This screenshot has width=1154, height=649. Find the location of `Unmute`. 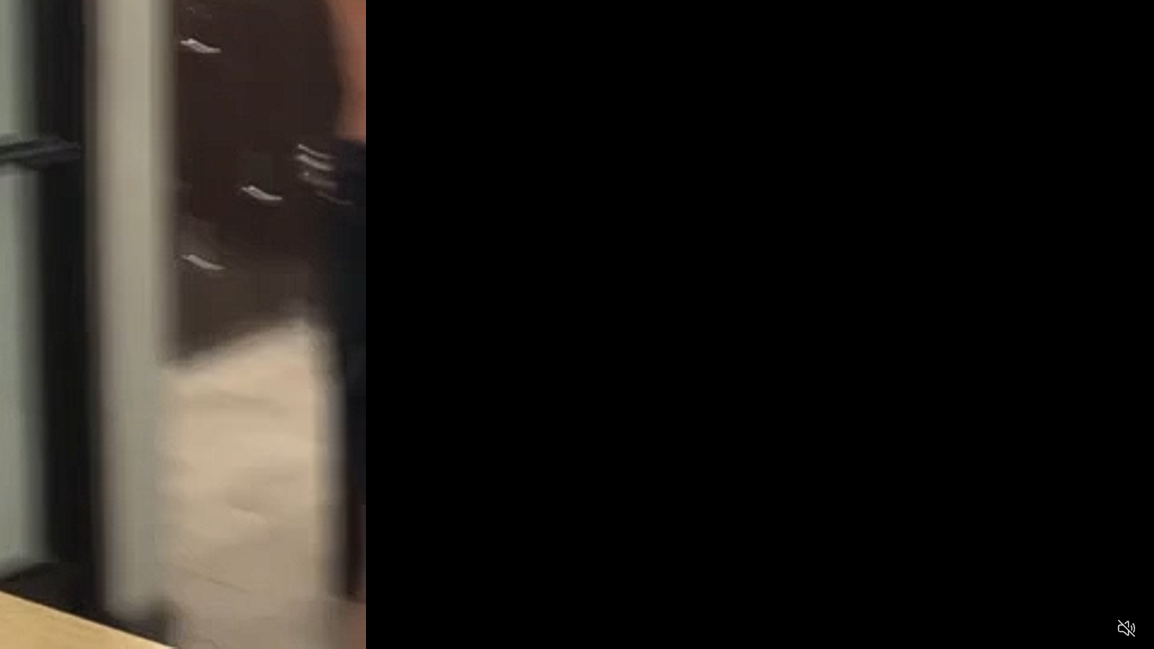

Unmute is located at coordinates (1127, 627).